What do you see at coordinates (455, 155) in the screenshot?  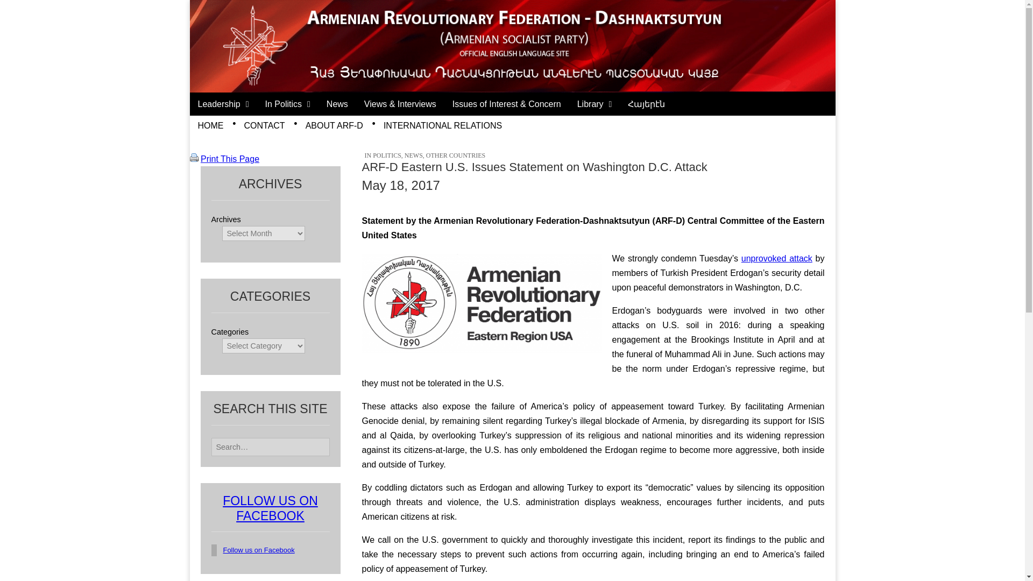 I see `OTHER COUNTRIES` at bounding box center [455, 155].